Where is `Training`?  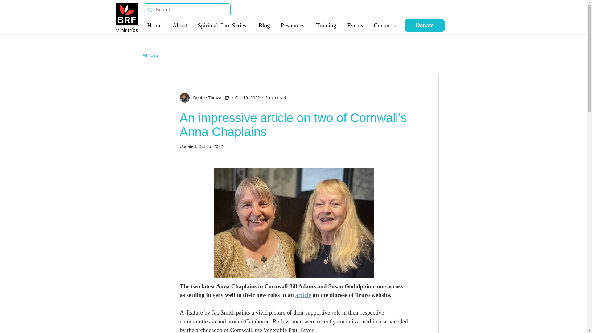
Training is located at coordinates (327, 25).